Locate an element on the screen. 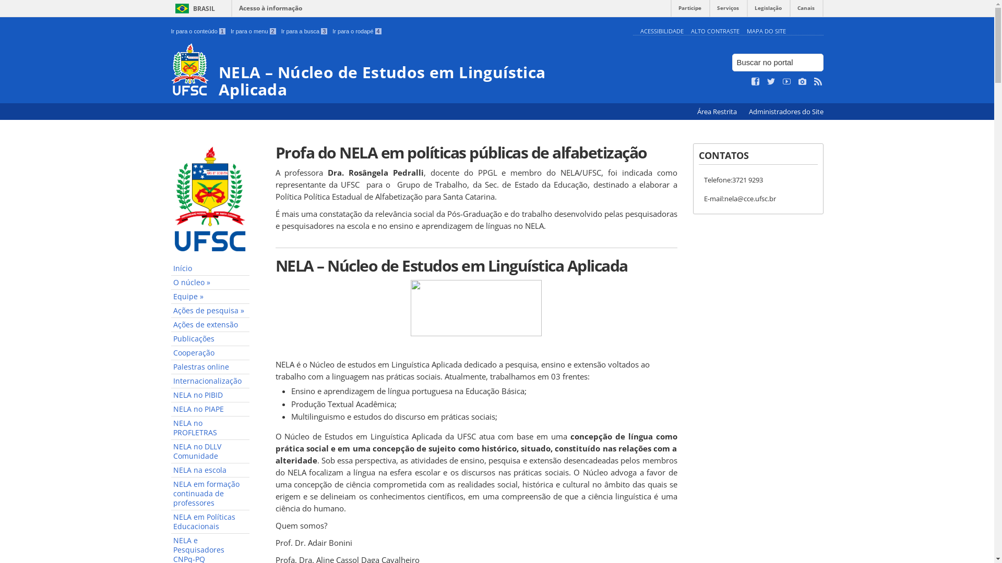  Curta no Facebook is located at coordinates (756, 82).